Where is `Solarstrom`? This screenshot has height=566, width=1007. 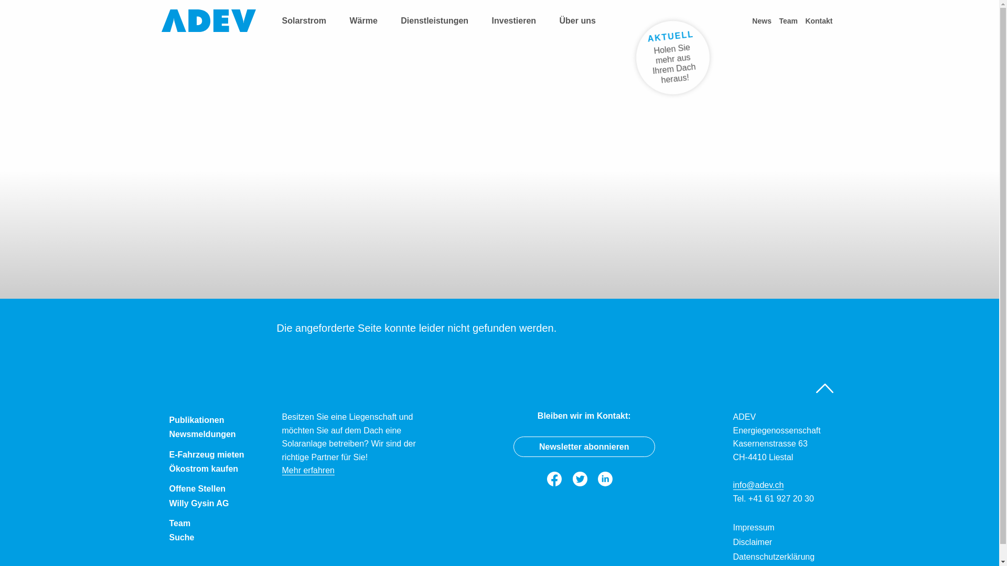
Solarstrom is located at coordinates (309, 21).